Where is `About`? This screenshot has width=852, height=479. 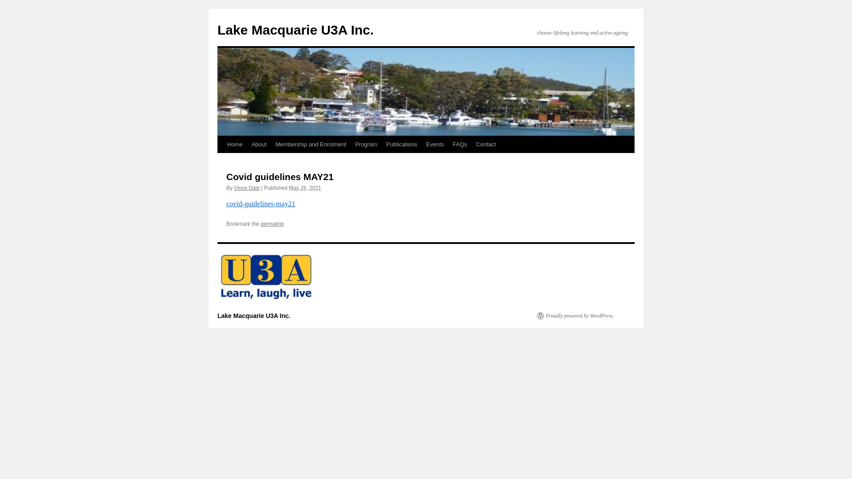 About is located at coordinates (259, 145).